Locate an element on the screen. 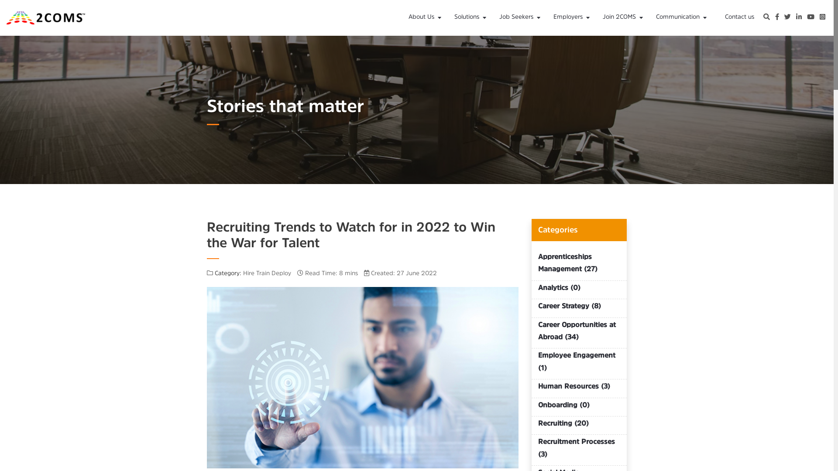  Apprenticeships Management (27) is located at coordinates (568, 263).